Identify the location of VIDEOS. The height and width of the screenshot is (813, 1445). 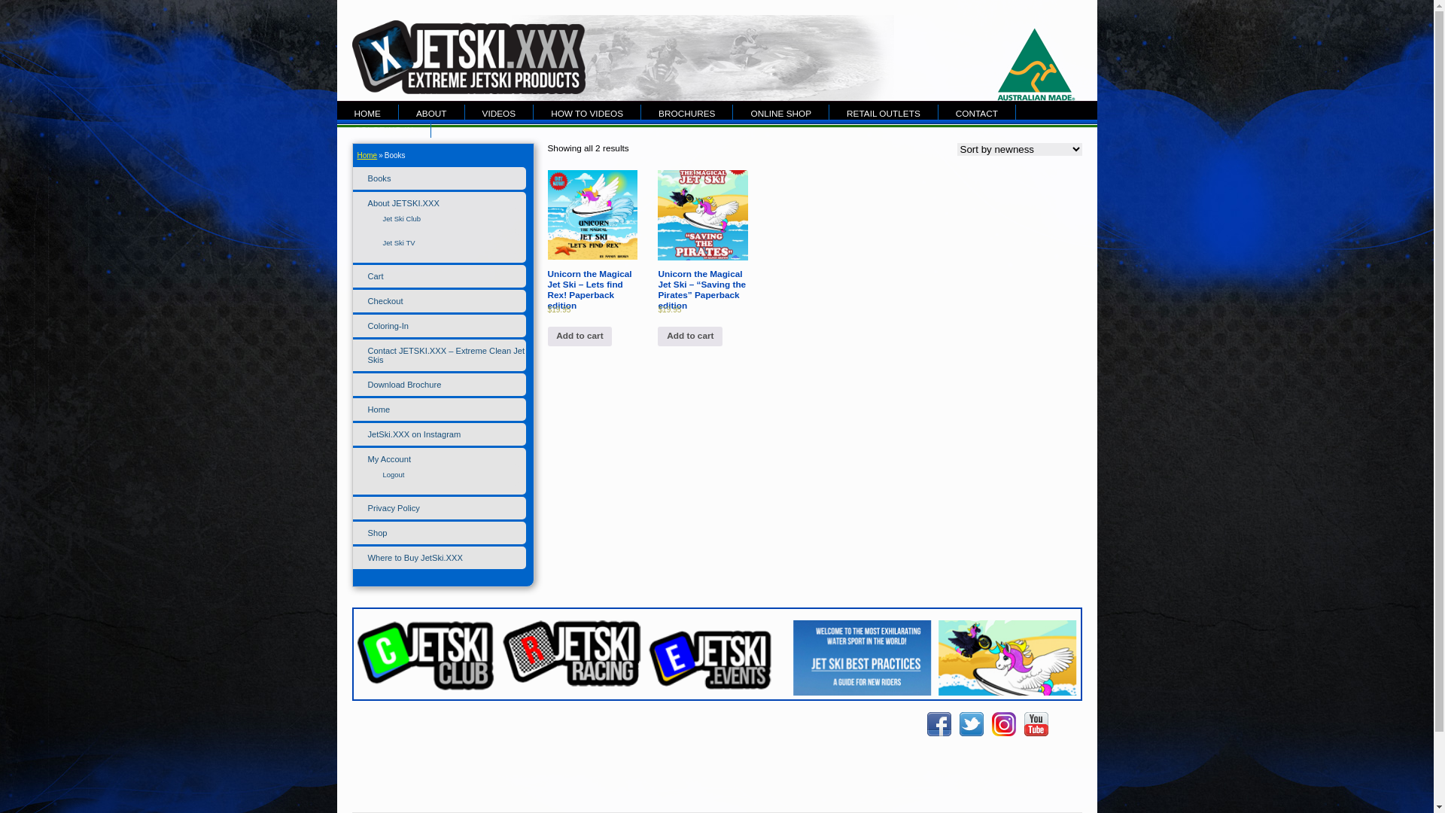
(500, 113).